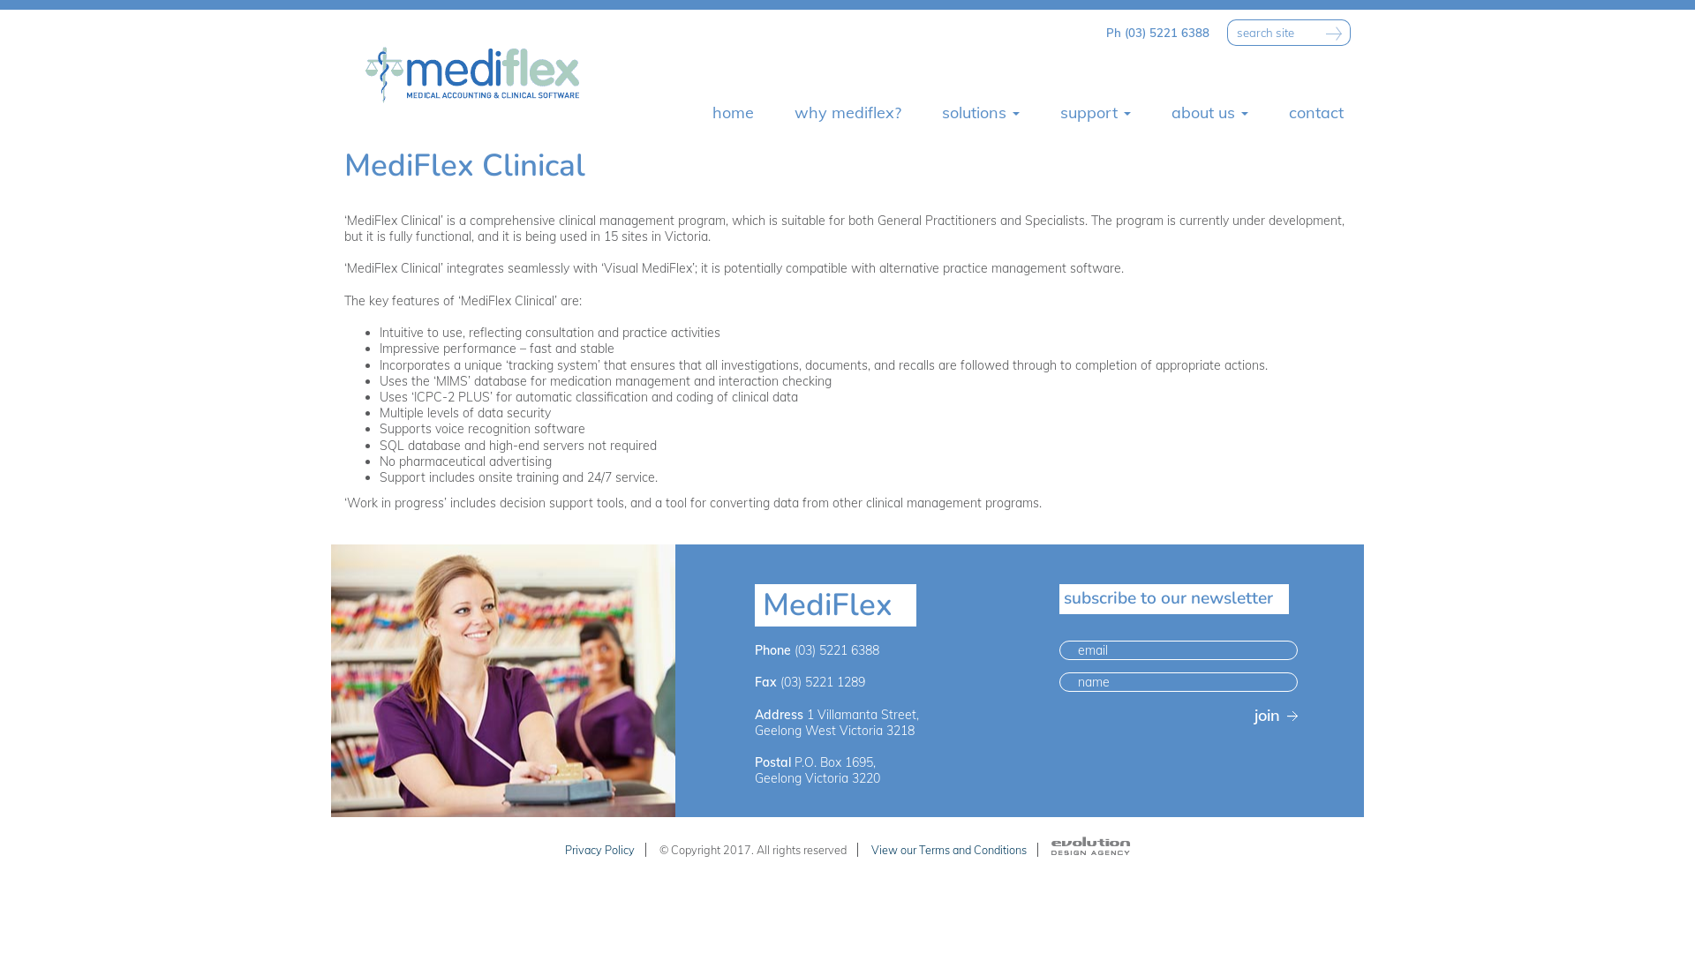 This screenshot has height=953, width=1695. What do you see at coordinates (1333, 33) in the screenshot?
I see `Search` at bounding box center [1333, 33].